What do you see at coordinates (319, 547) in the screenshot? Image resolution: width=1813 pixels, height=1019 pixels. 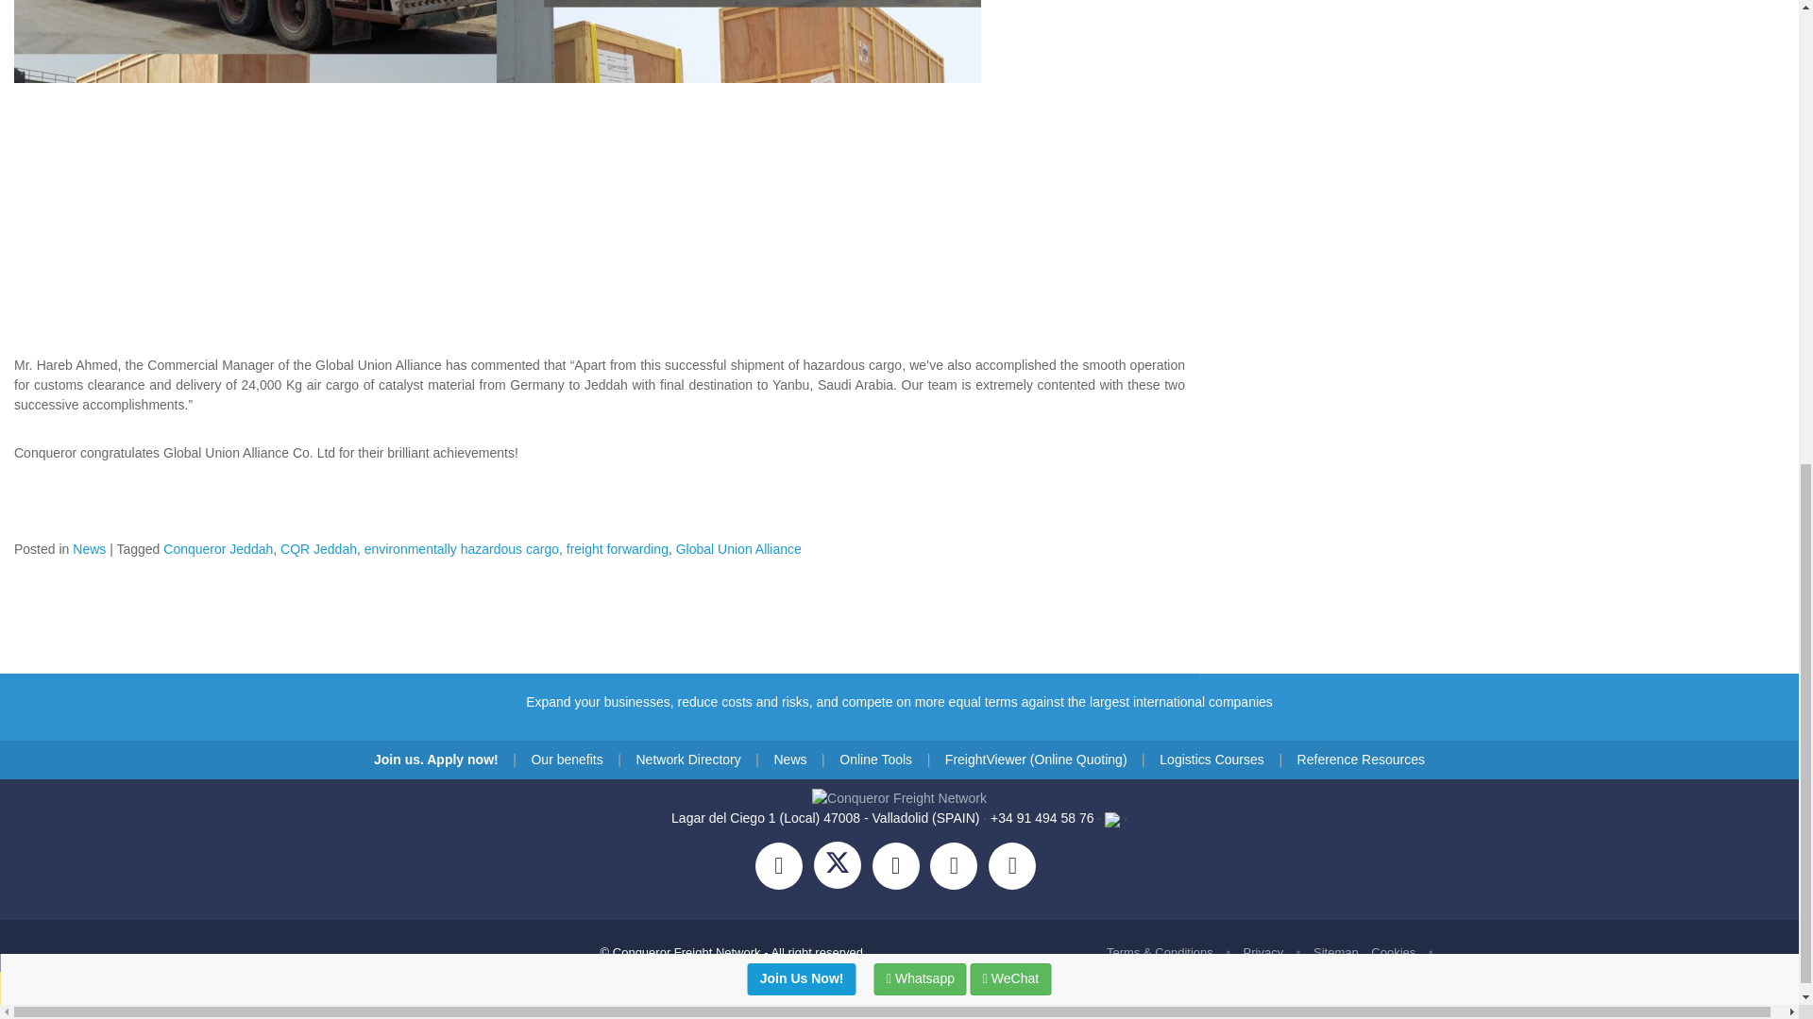 I see `CQR Jeddah` at bounding box center [319, 547].